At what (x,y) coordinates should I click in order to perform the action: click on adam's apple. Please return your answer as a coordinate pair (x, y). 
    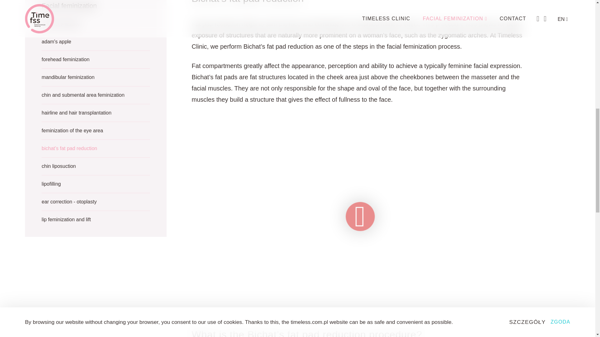
    Looking at the image, I should click on (96, 44).